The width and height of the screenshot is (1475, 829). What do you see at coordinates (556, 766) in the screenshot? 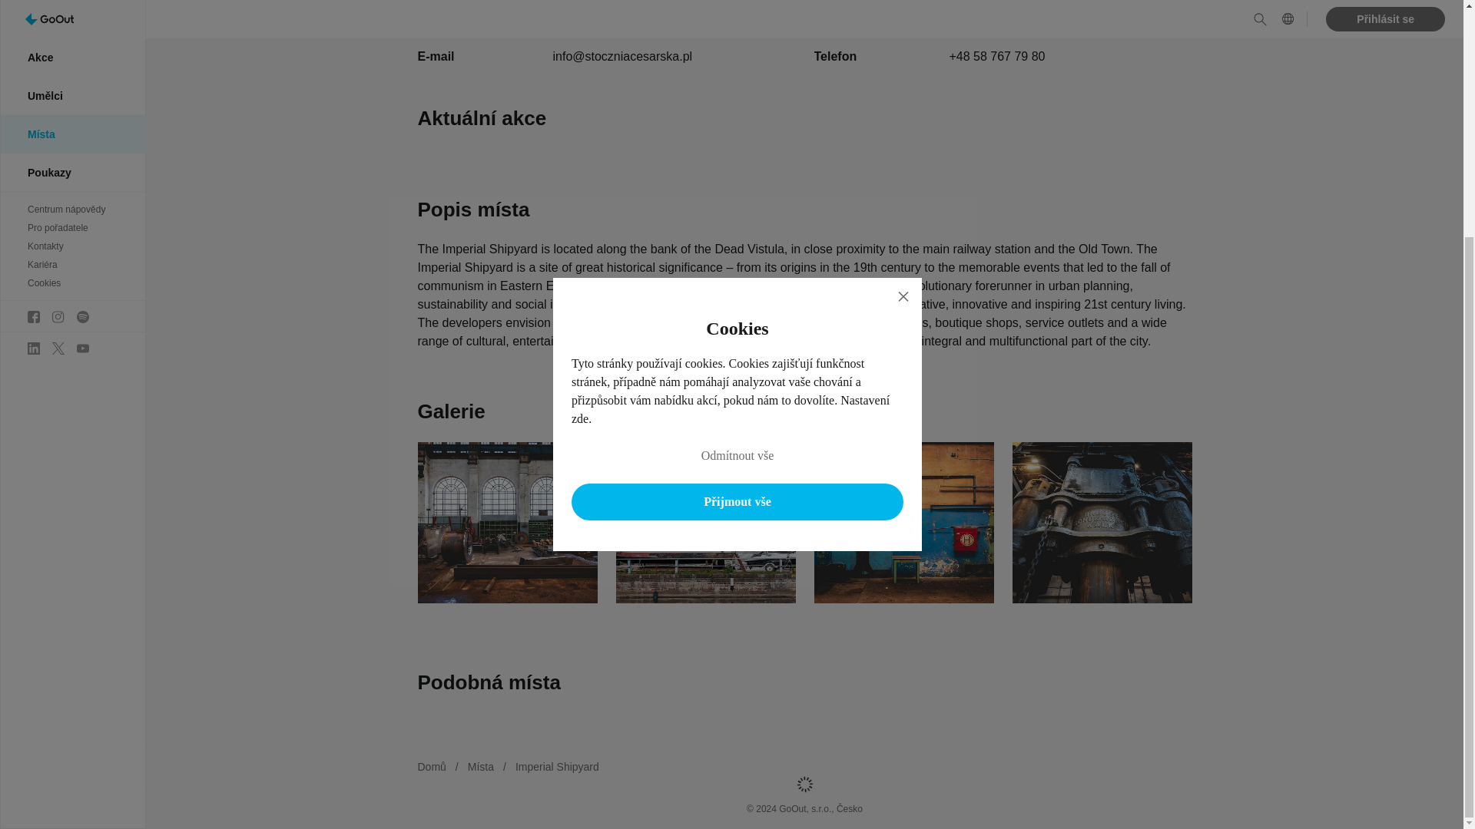
I see `Imperial Shipyard` at bounding box center [556, 766].